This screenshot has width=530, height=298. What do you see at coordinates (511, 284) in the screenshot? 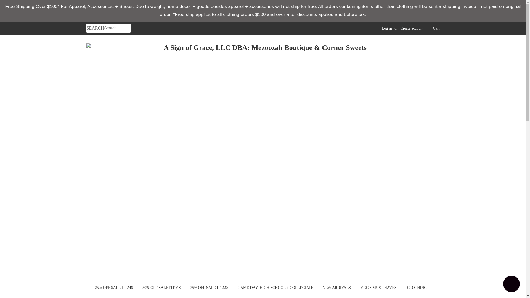
I see `Shopify online store chat` at bounding box center [511, 284].